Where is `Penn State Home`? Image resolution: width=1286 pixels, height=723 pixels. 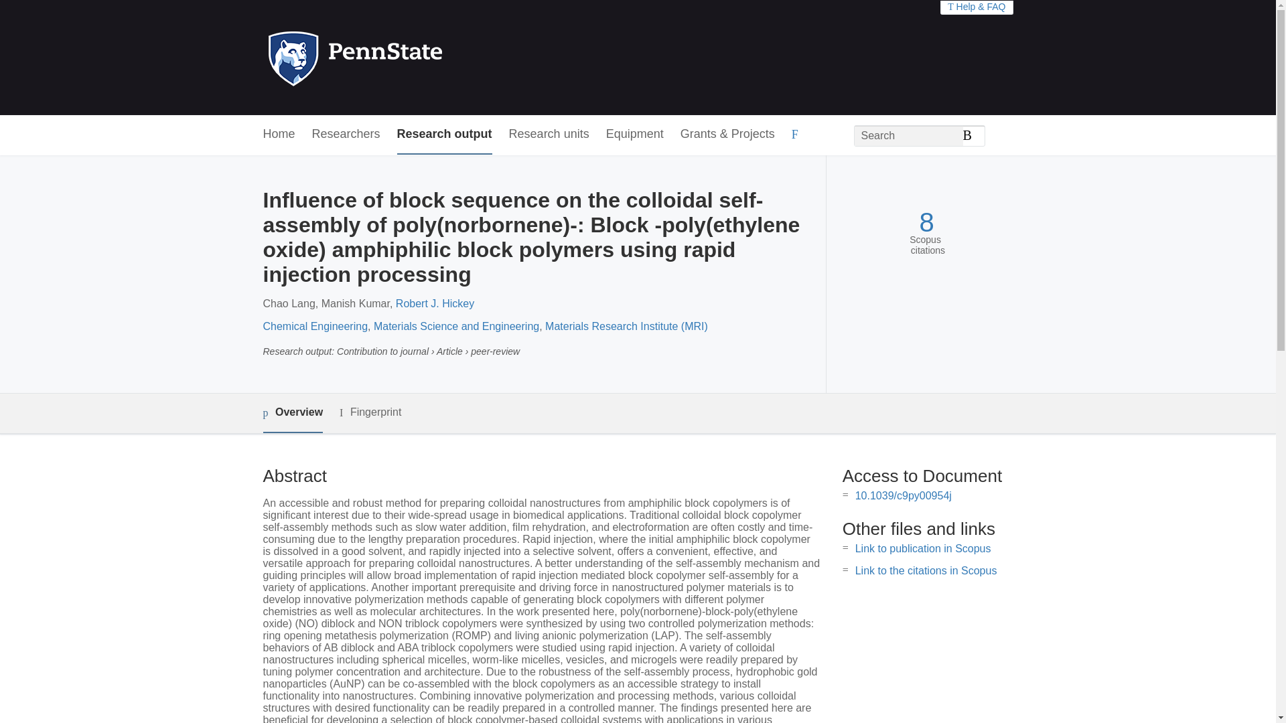
Penn State Home is located at coordinates (413, 58).